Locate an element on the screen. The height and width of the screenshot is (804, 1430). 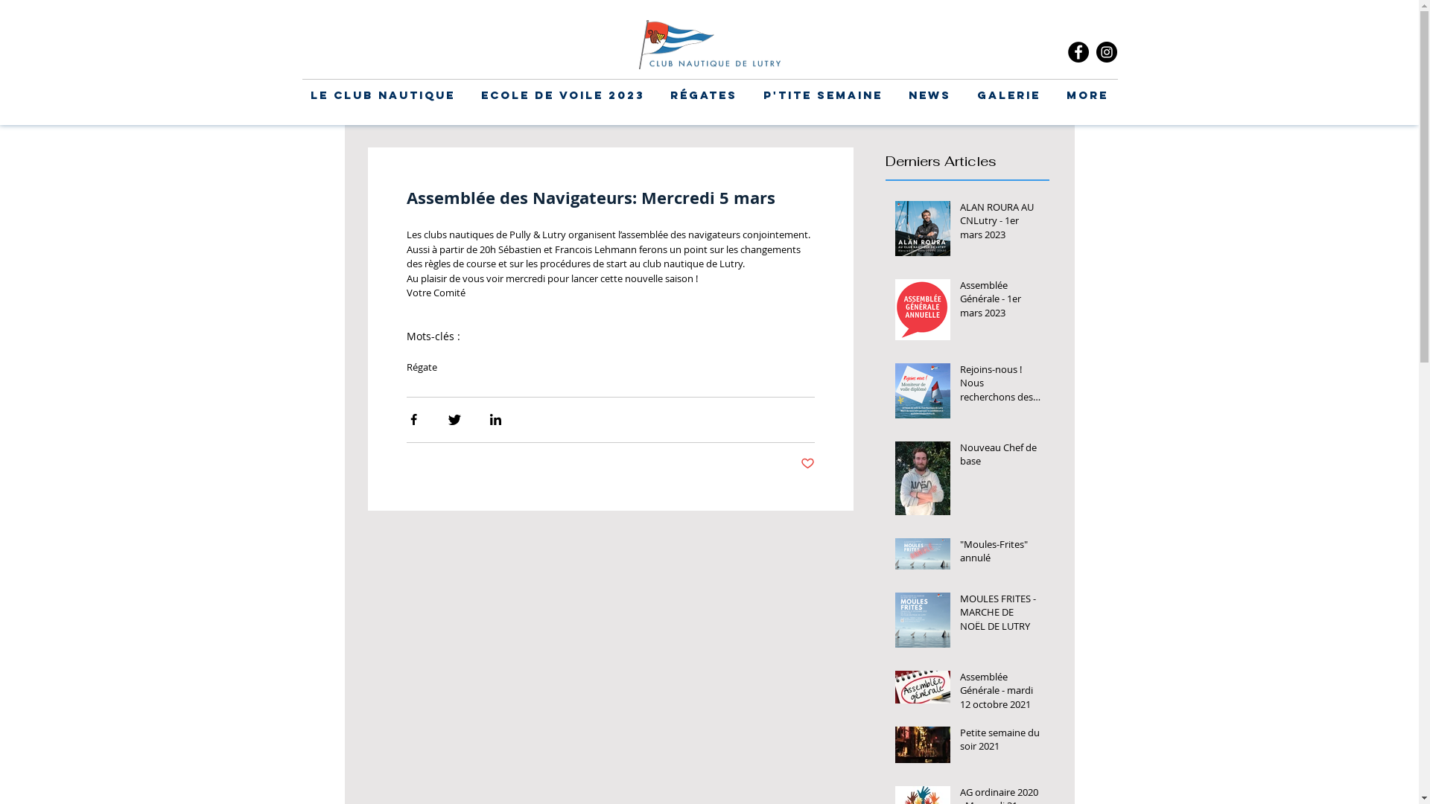
Vous n'aimez plus ce post is located at coordinates (807, 463).